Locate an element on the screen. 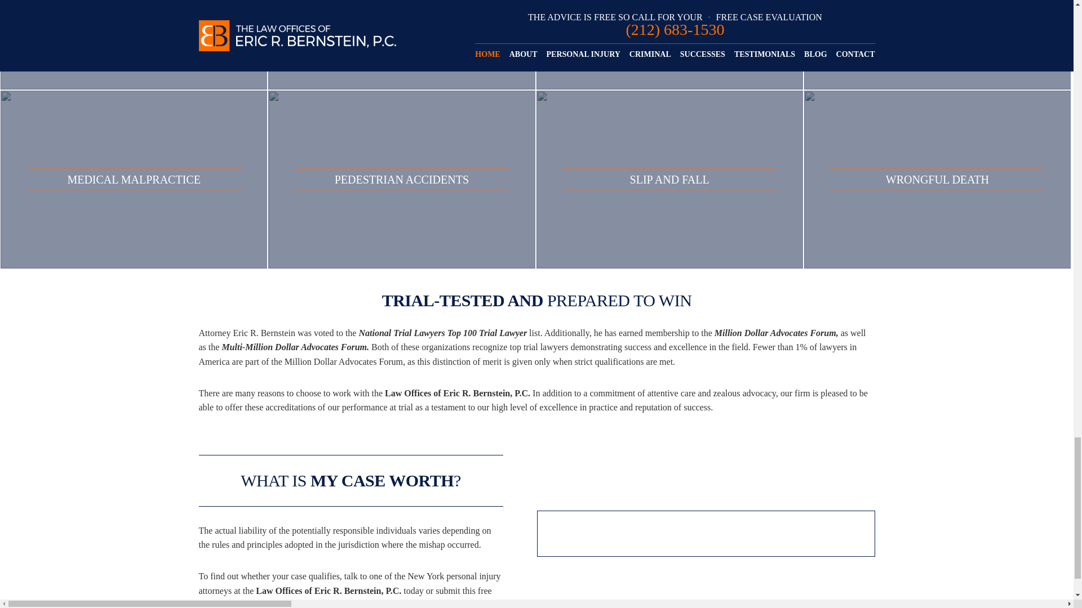  Spinal Cord Injuries is located at coordinates (669, 45).